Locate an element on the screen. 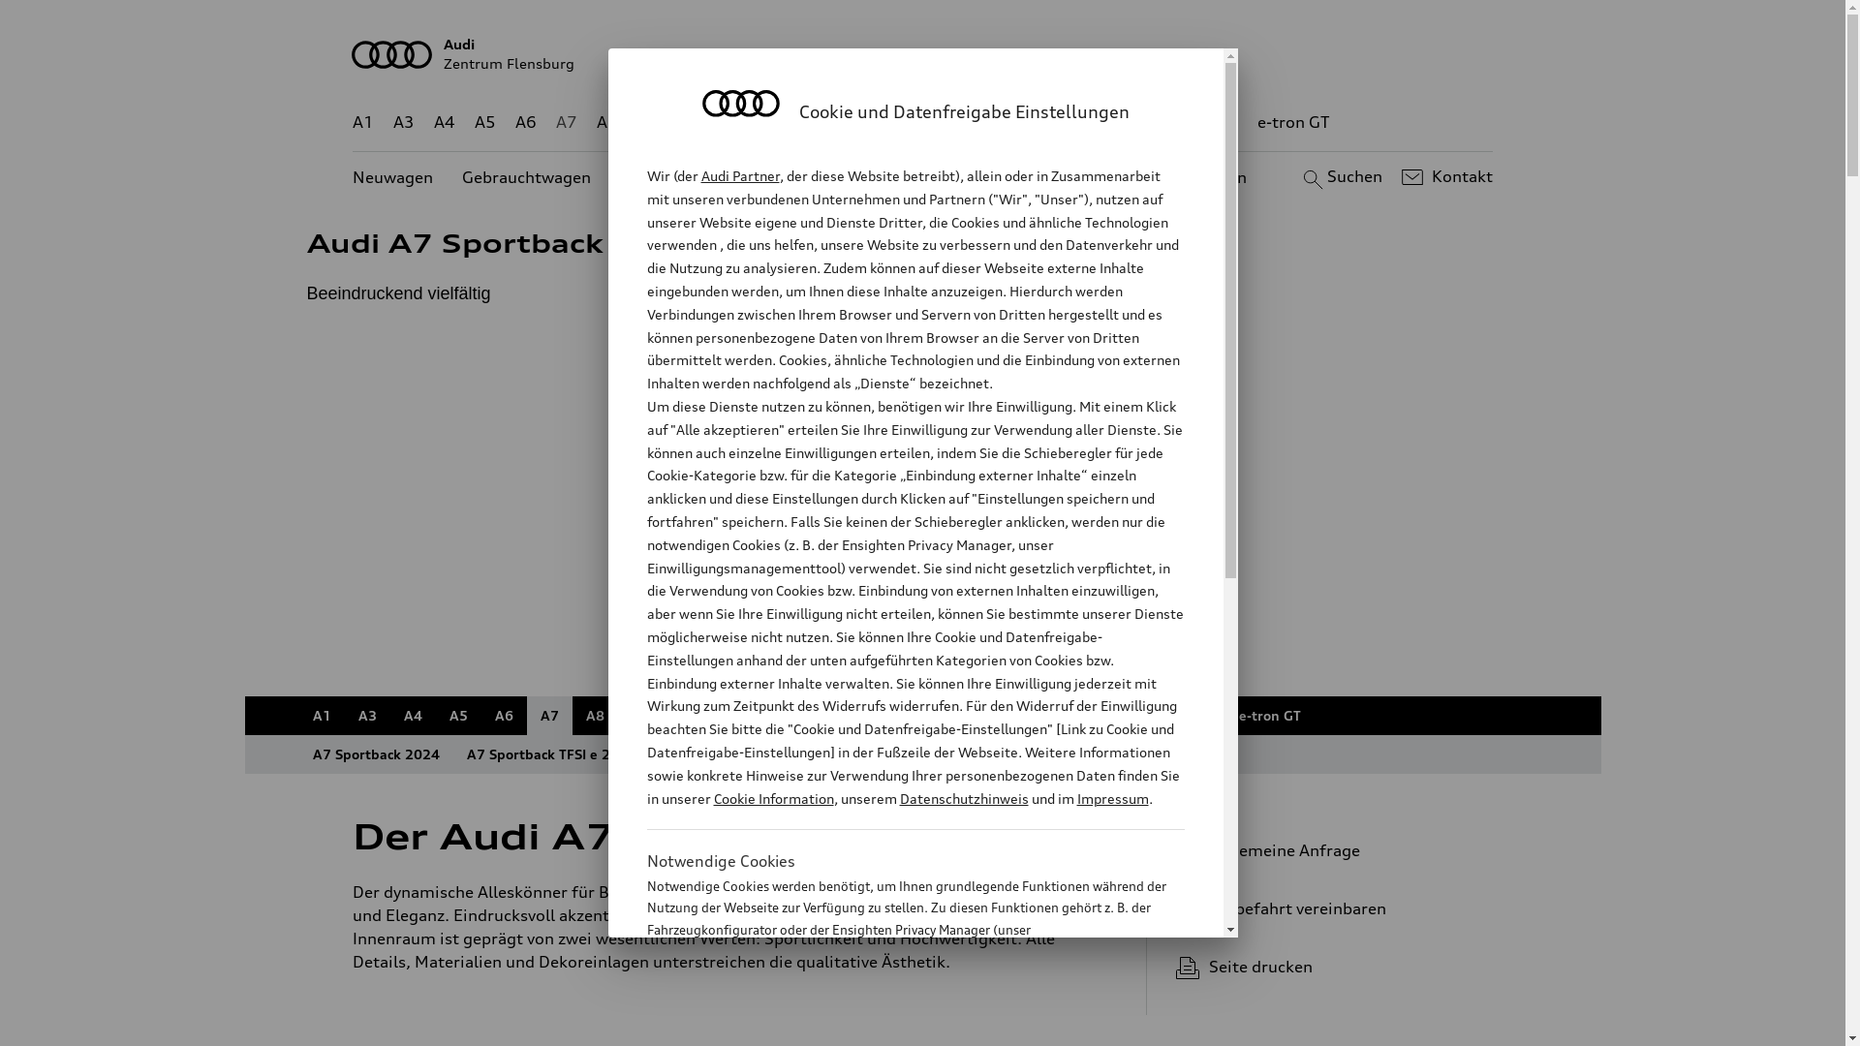 This screenshot has height=1046, width=1860. R8 is located at coordinates (1100, 122).